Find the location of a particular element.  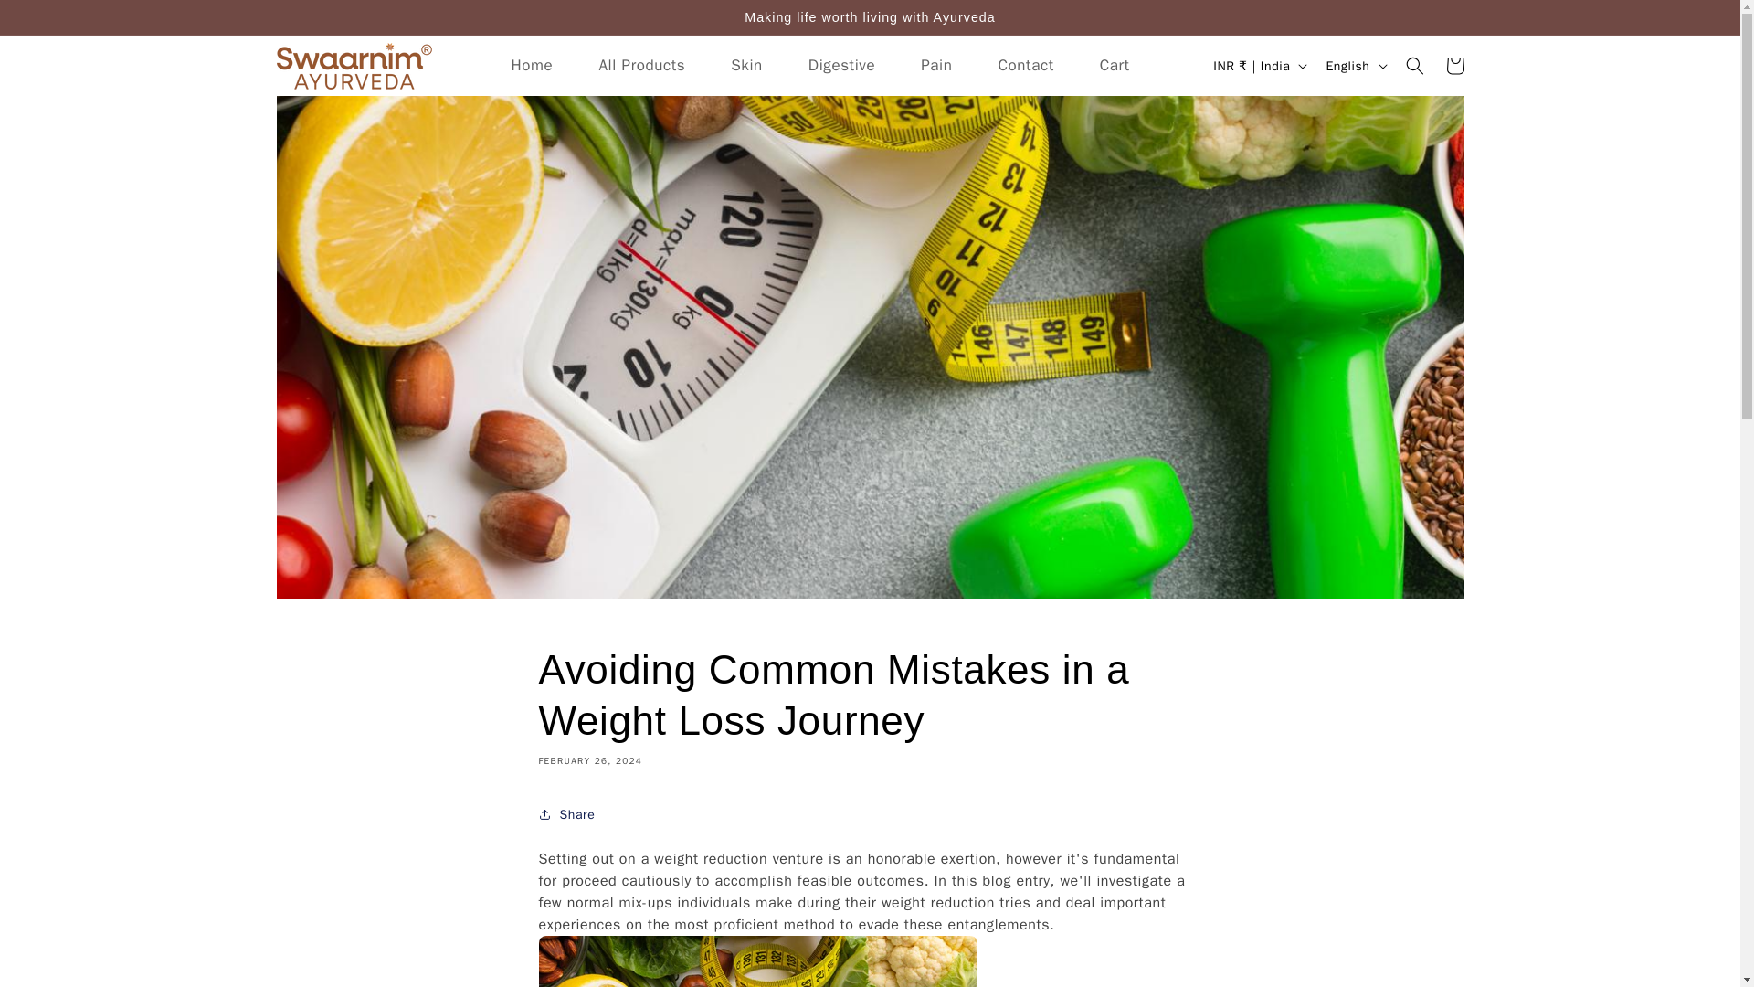

Home is located at coordinates (531, 66).